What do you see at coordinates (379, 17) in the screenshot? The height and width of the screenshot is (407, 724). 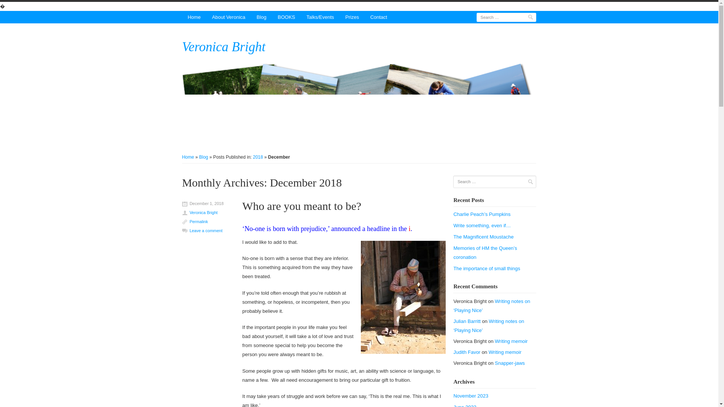 I see `Contact` at bounding box center [379, 17].